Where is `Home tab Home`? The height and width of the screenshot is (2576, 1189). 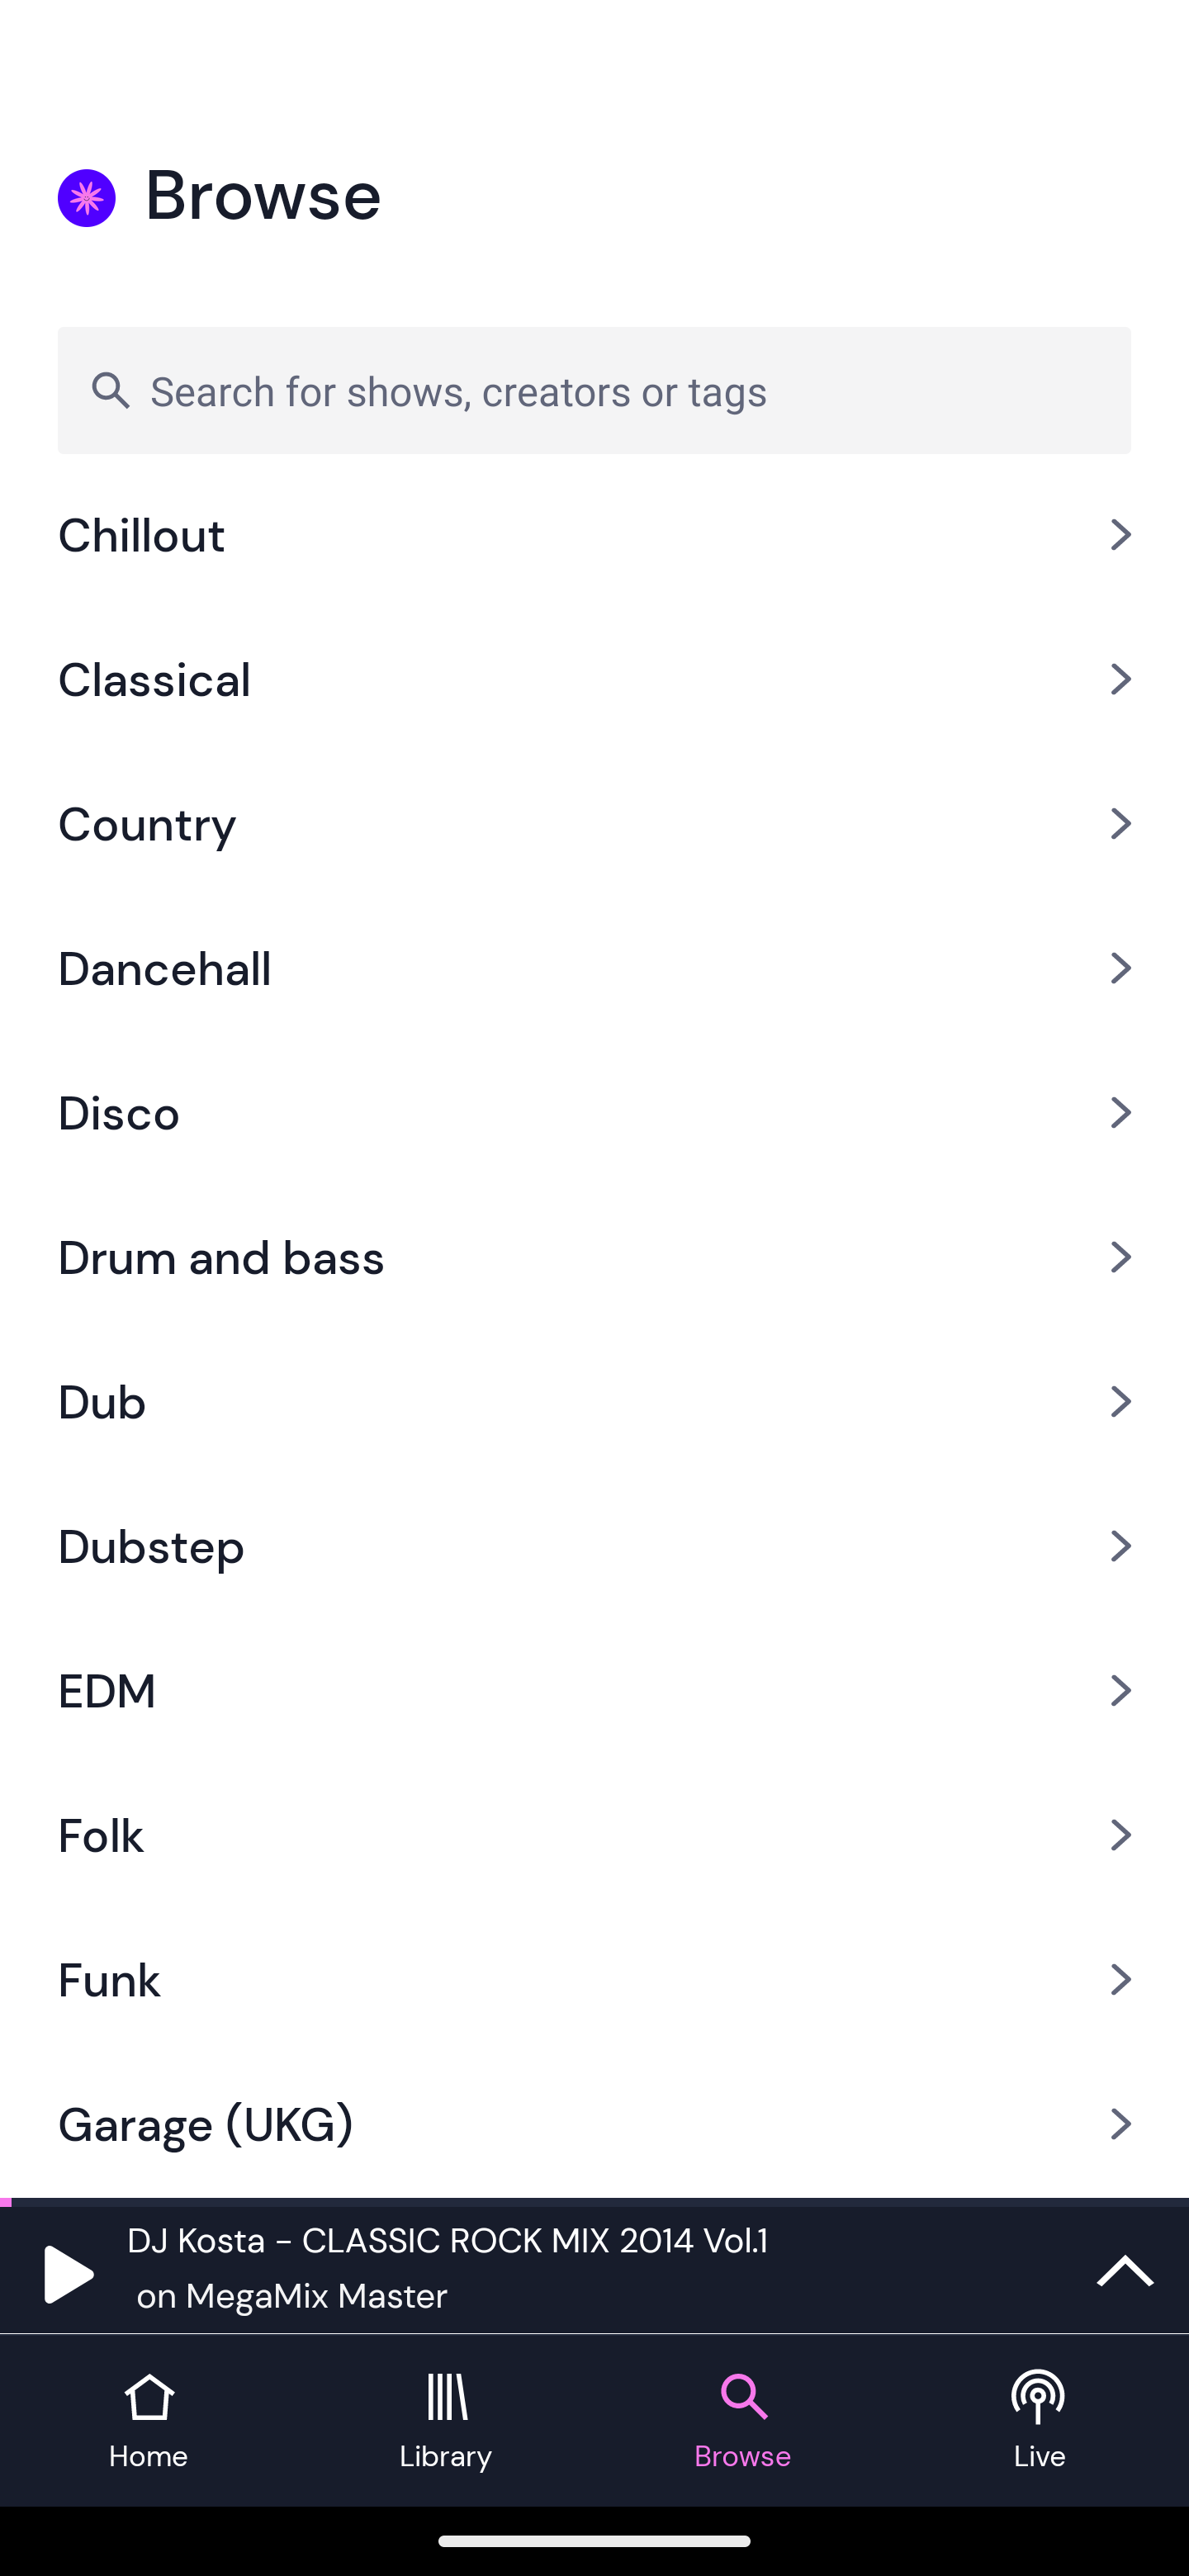 Home tab Home is located at coordinates (149, 2421).